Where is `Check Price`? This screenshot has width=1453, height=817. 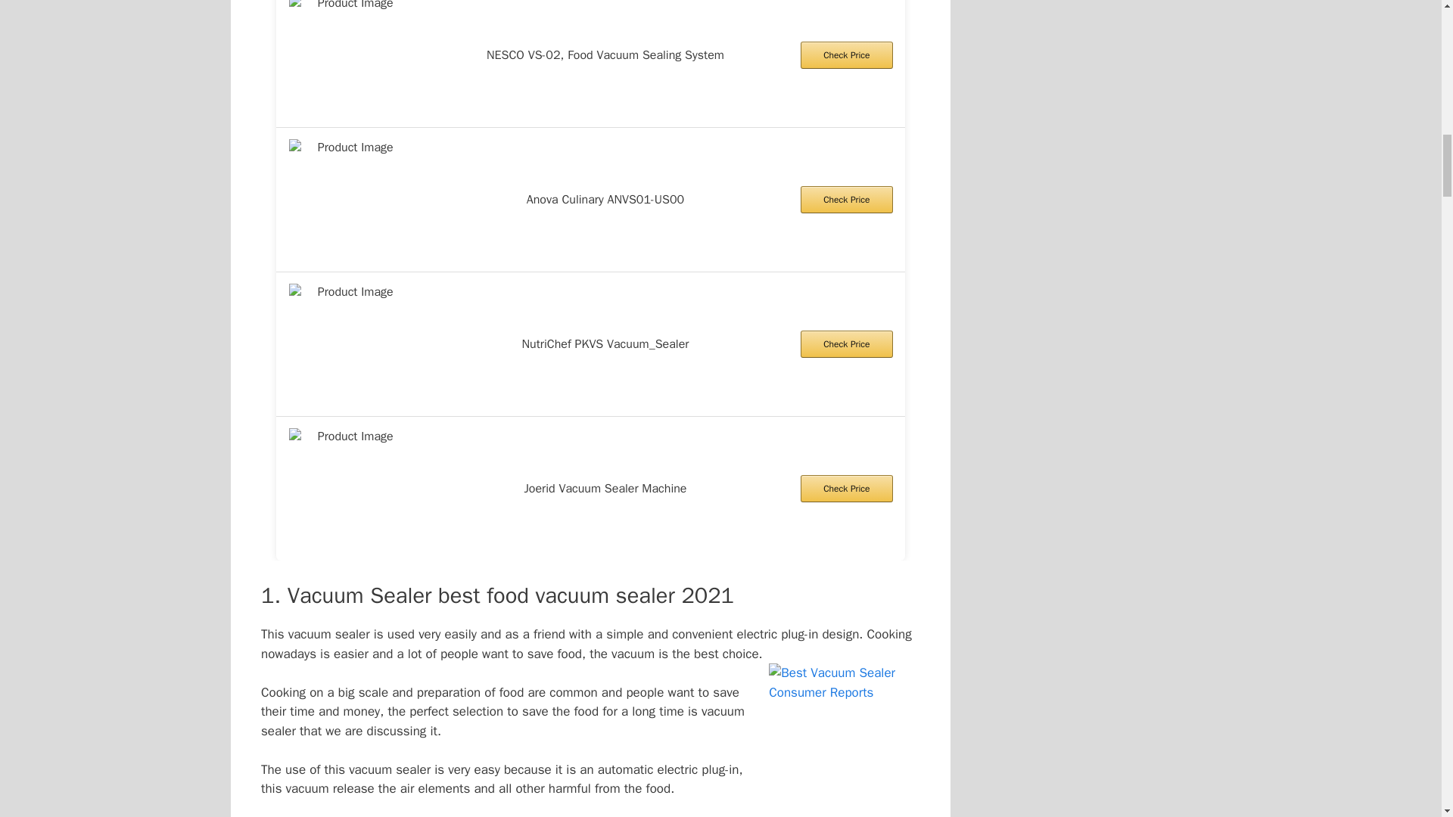
Check Price is located at coordinates (846, 489).